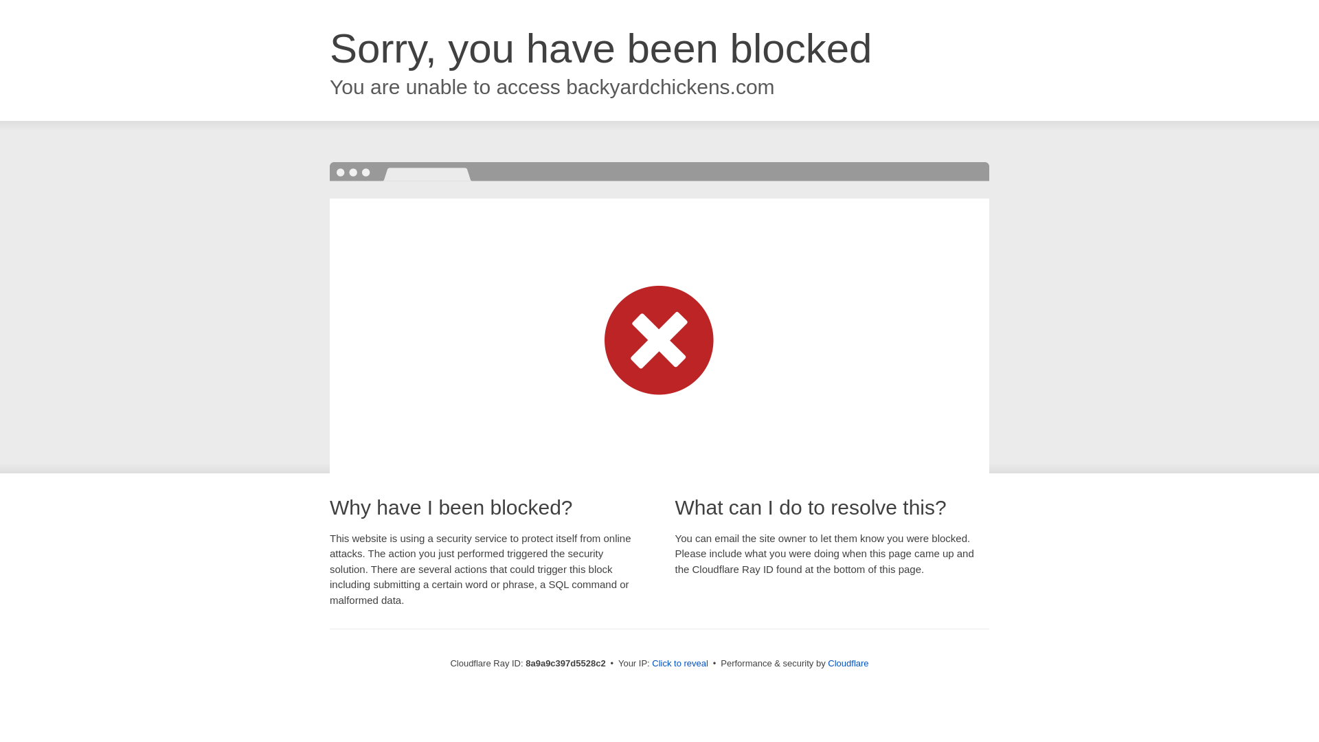  I want to click on Cloudflare, so click(848, 663).